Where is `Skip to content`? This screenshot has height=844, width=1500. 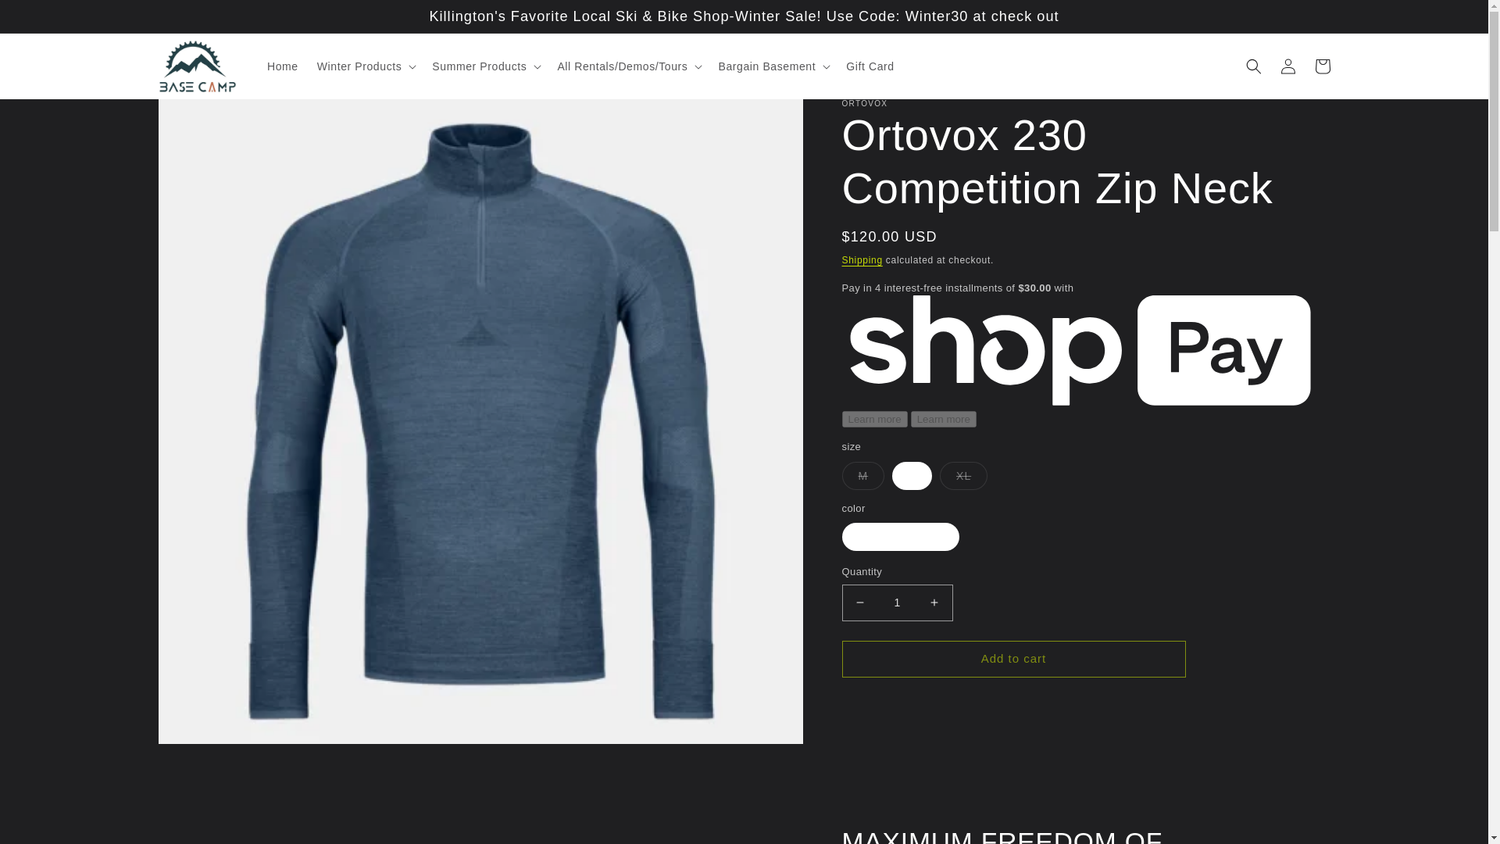 Skip to content is located at coordinates (47, 18).